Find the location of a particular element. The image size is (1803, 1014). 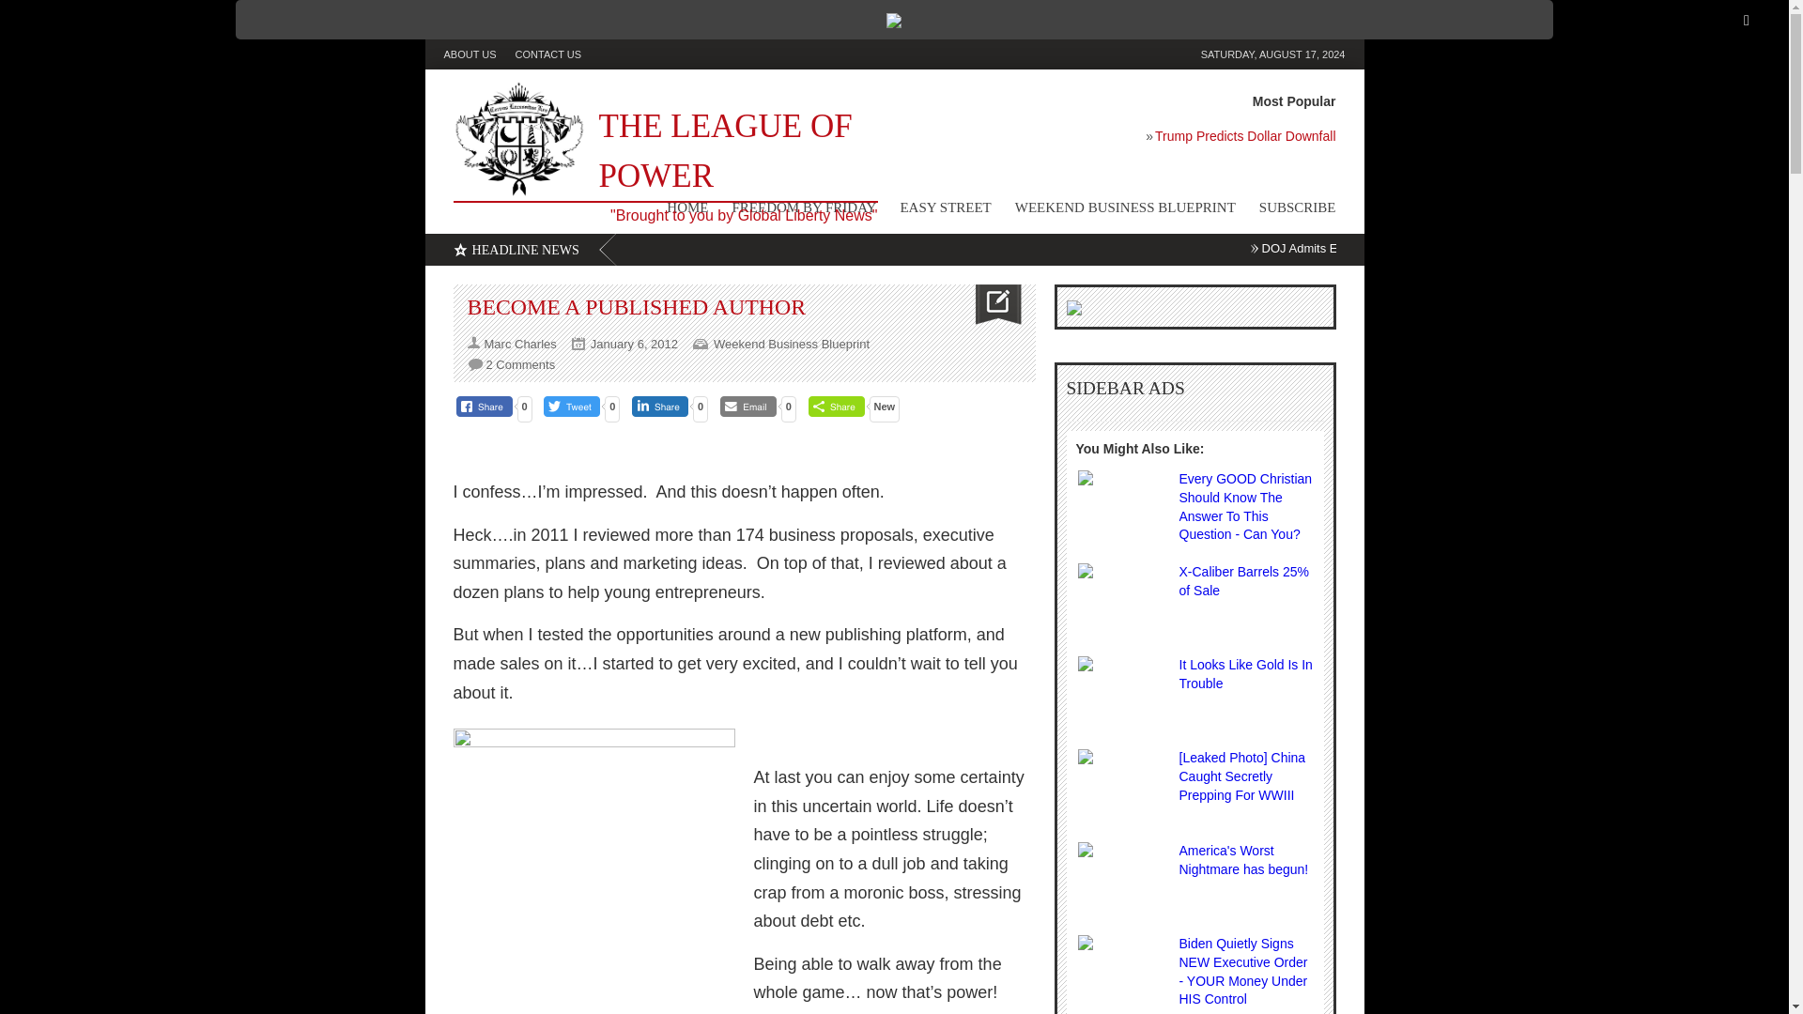

CONTACT US is located at coordinates (558, 54).